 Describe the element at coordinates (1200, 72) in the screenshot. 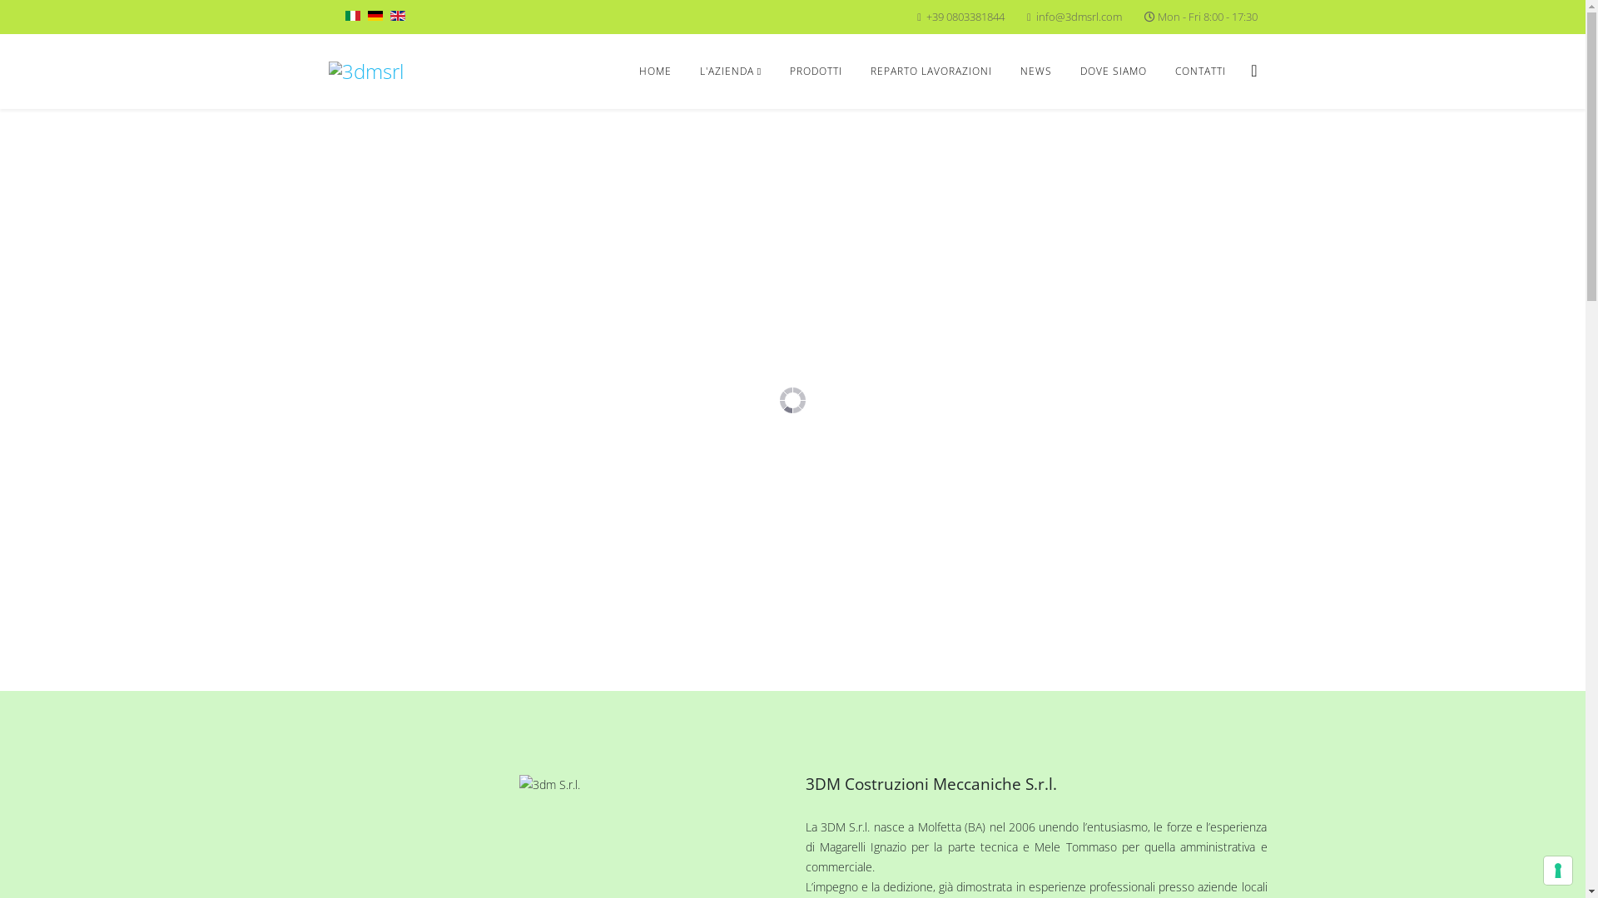

I see `CONTATTI` at that location.